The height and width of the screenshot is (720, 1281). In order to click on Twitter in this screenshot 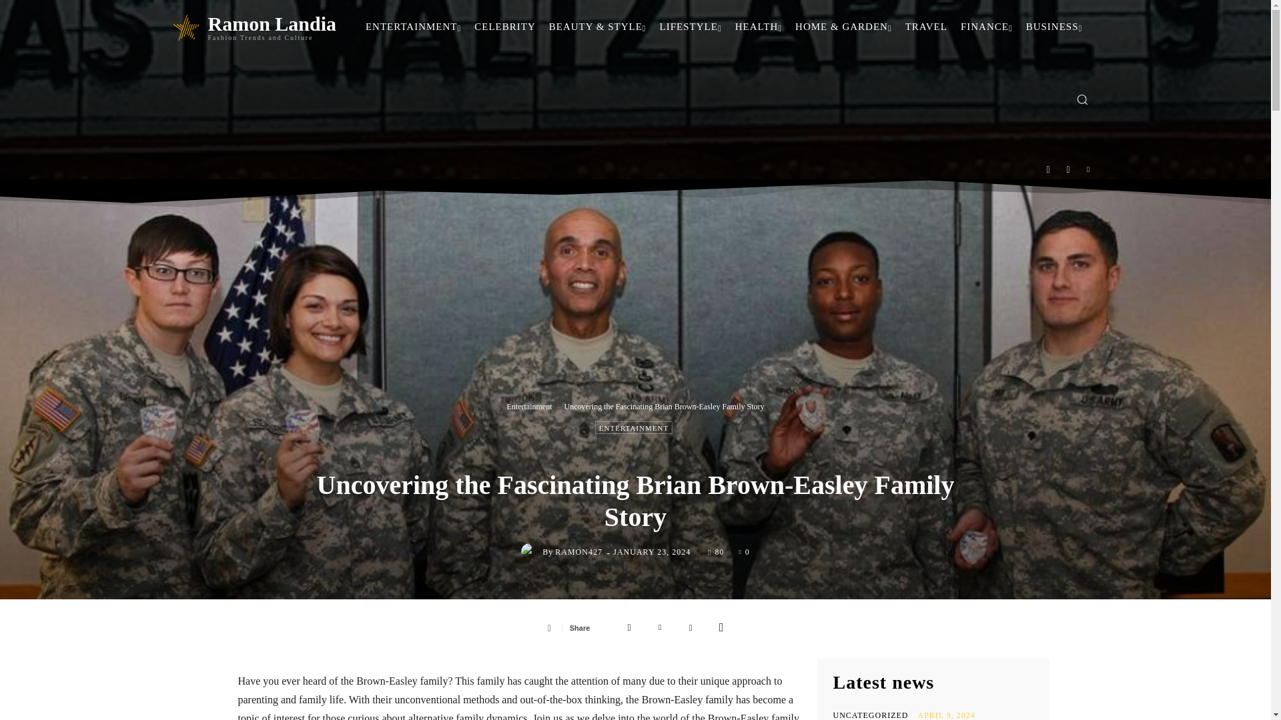, I will do `click(660, 627)`.